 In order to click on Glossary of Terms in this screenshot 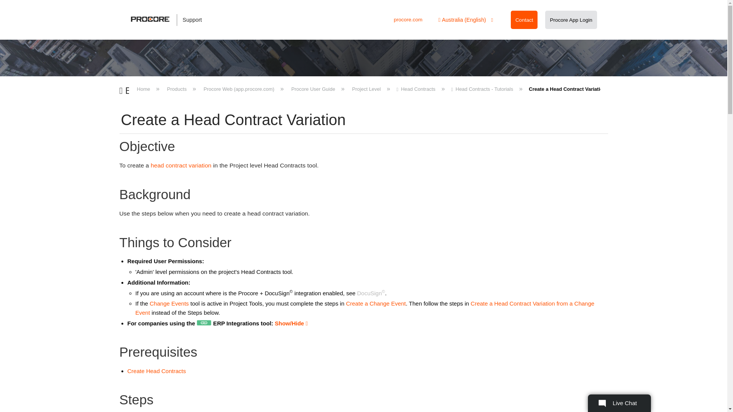, I will do `click(181, 165)`.